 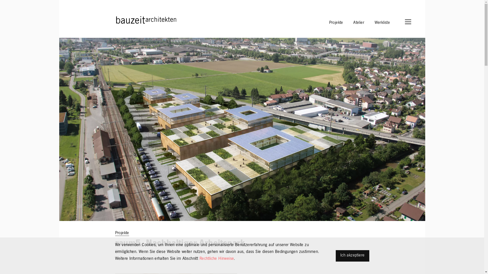 What do you see at coordinates (359, 23) in the screenshot?
I see `Atelier` at bounding box center [359, 23].